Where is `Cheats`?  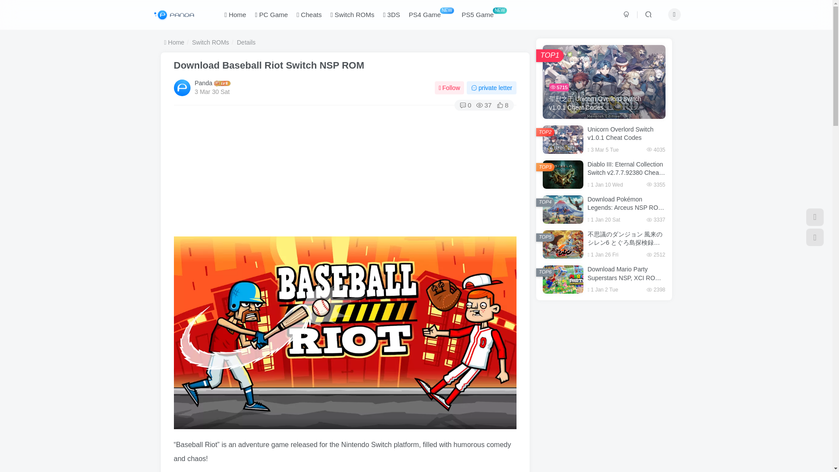 Cheats is located at coordinates (309, 15).